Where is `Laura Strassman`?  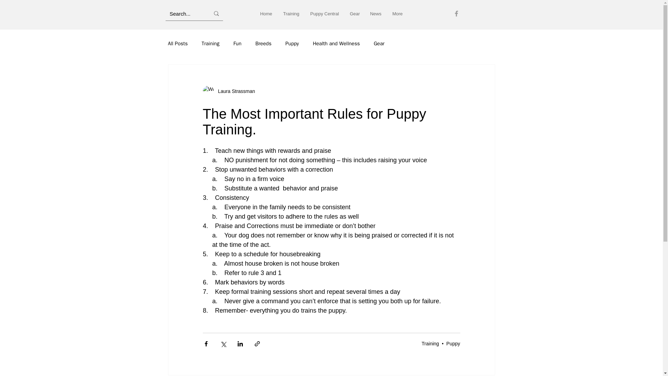
Laura Strassman is located at coordinates (234, 91).